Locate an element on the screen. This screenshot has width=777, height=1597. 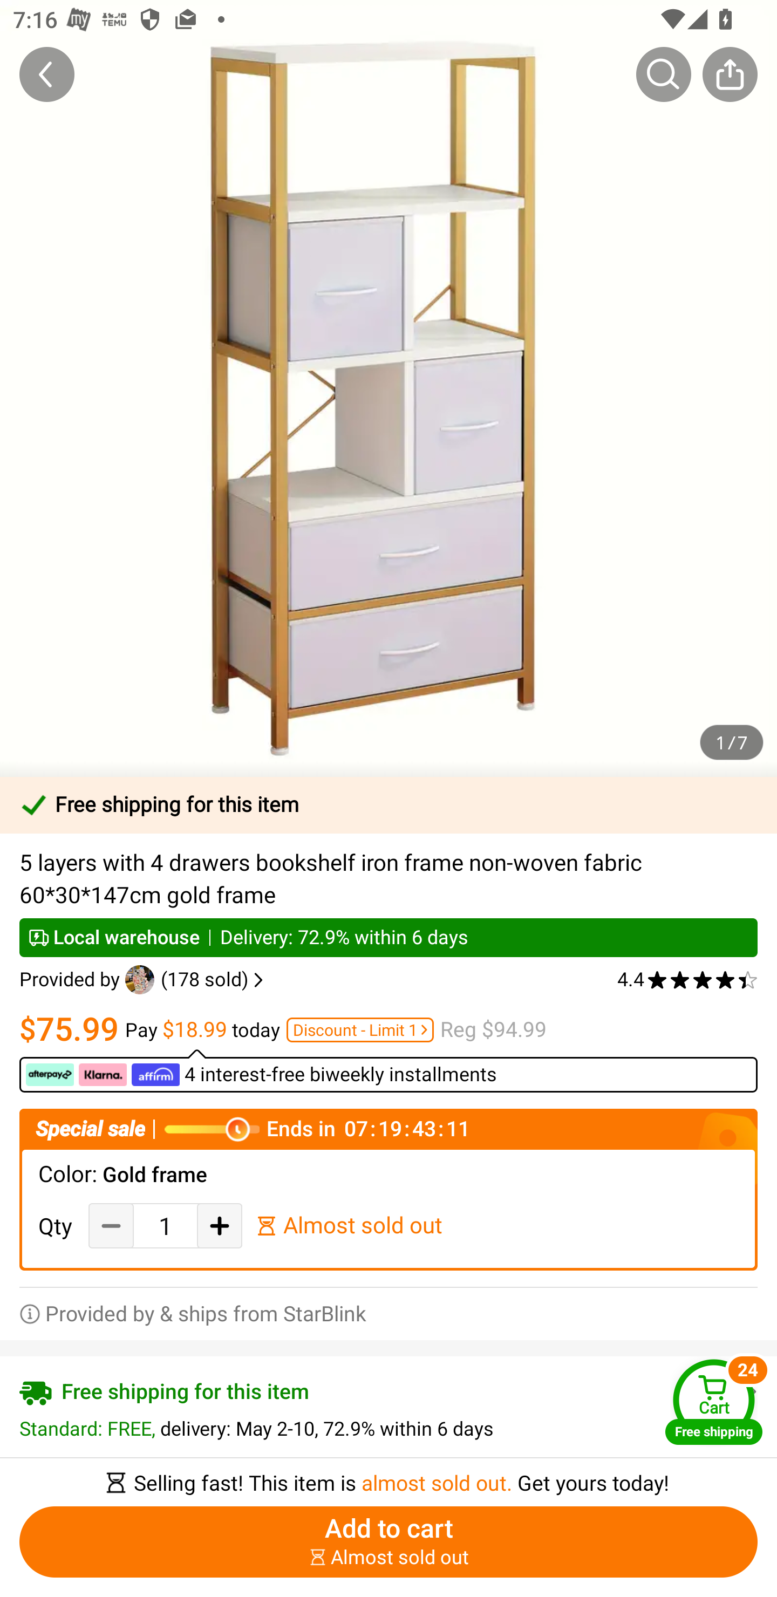
Share is located at coordinates (730, 74).